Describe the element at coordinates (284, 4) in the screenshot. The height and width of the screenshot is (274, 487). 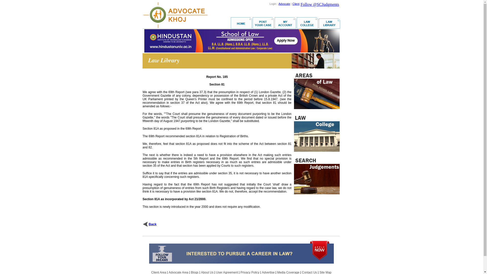
I see `Advocate` at that location.